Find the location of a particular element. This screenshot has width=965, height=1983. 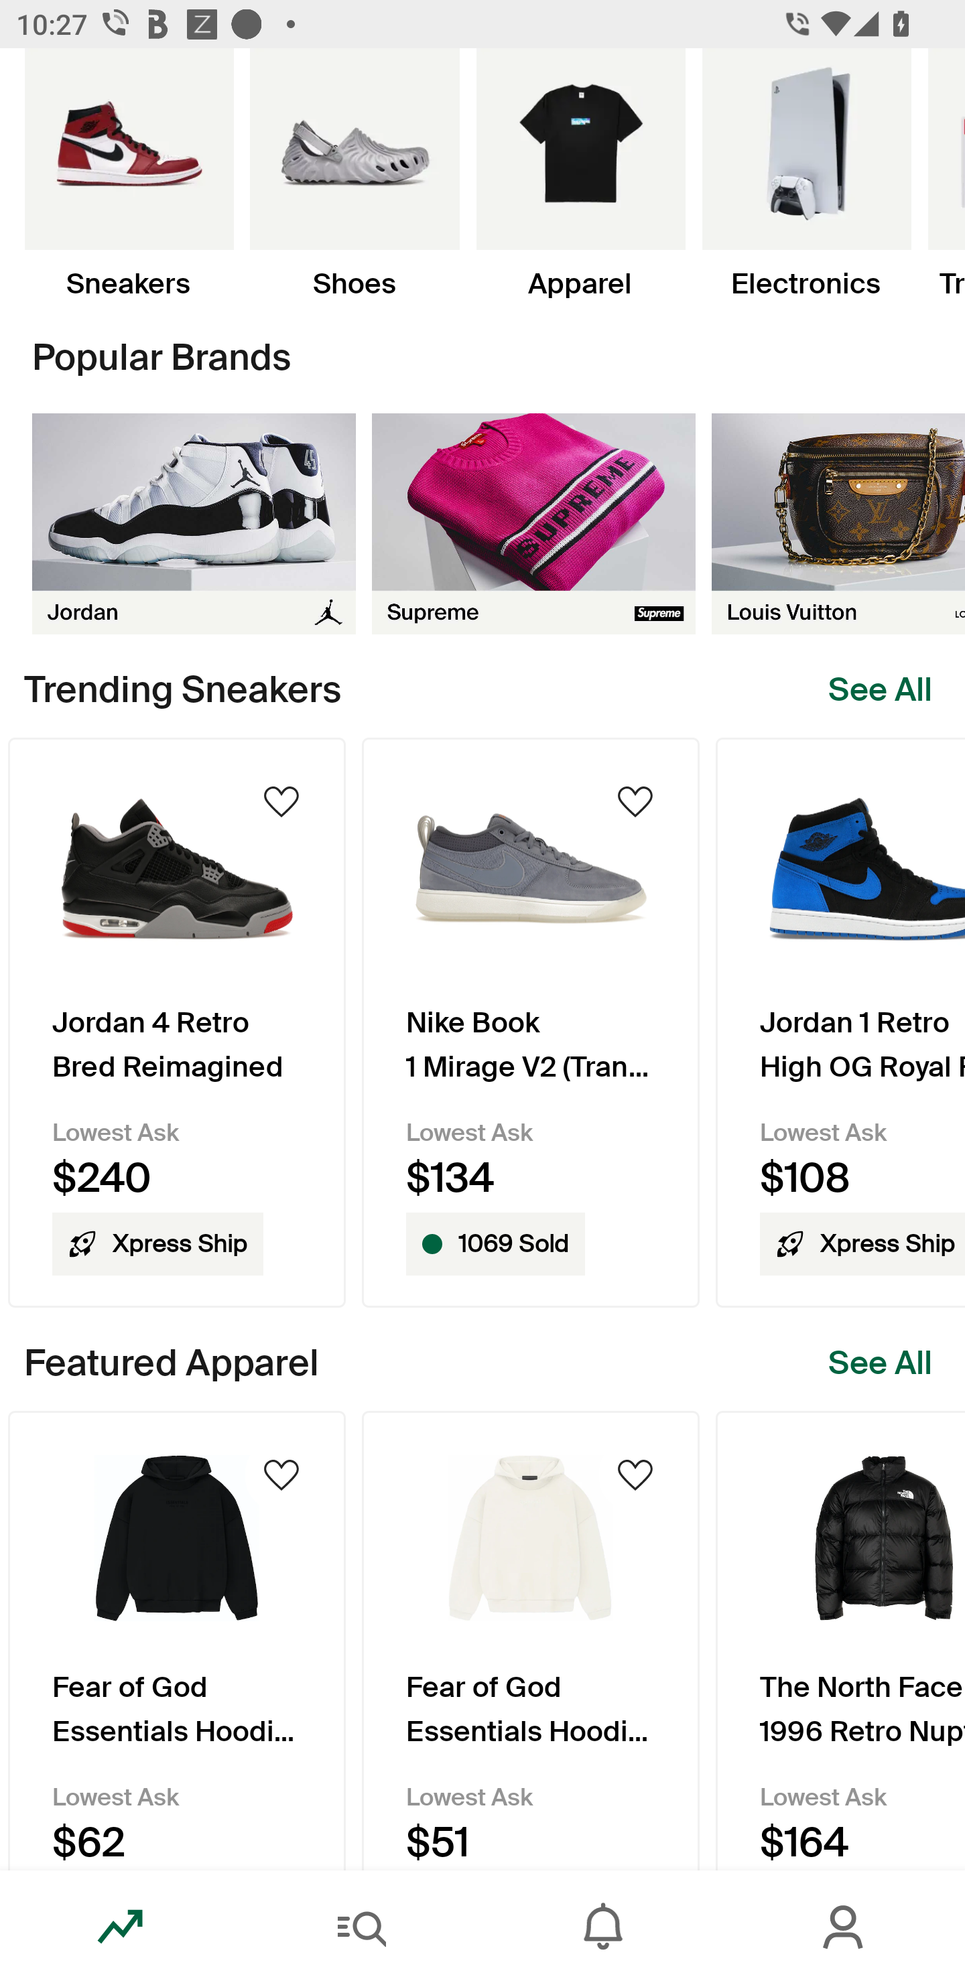

Product Image Shoes is located at coordinates (354, 174).